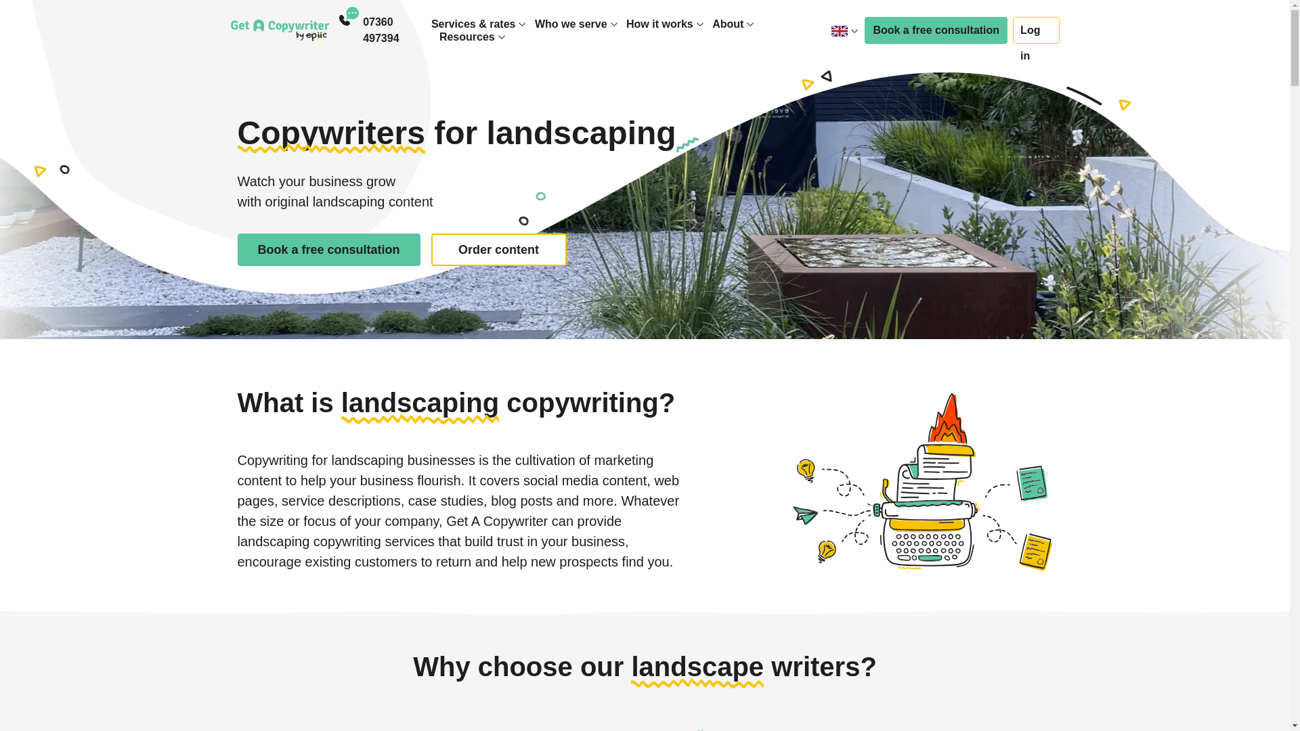 This screenshot has height=731, width=1300. What do you see at coordinates (279, 30) in the screenshot?
I see `Get a copywriter` at bounding box center [279, 30].